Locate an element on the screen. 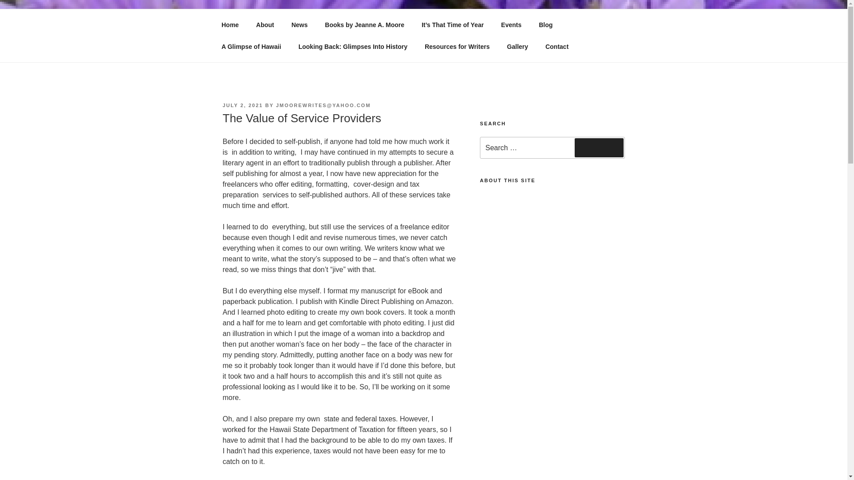 This screenshot has width=854, height=480. Gallery is located at coordinates (517, 46).